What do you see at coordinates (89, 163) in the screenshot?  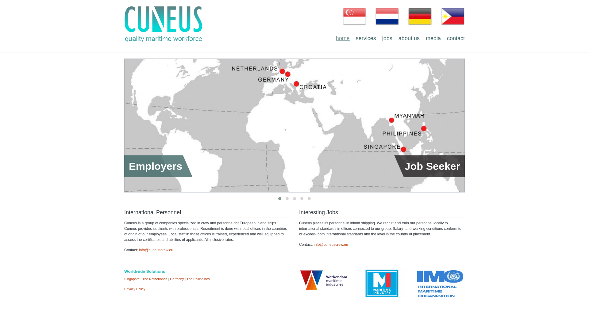 I see `Job Seeker` at bounding box center [89, 163].